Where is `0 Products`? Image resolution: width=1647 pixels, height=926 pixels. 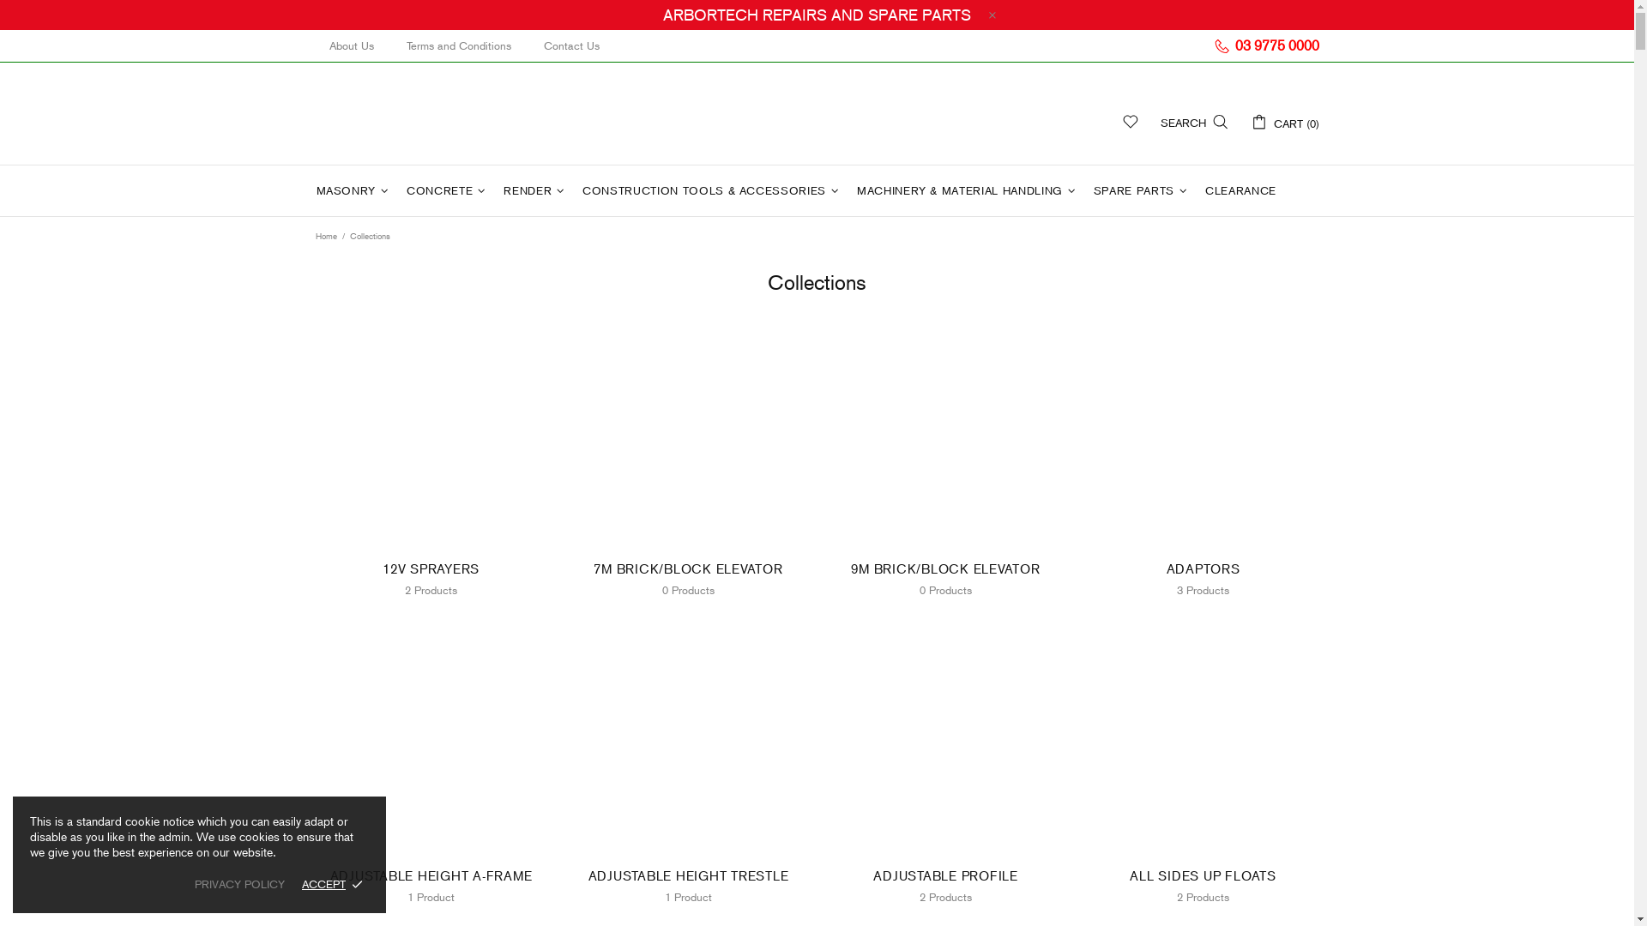 0 Products is located at coordinates (946, 587).